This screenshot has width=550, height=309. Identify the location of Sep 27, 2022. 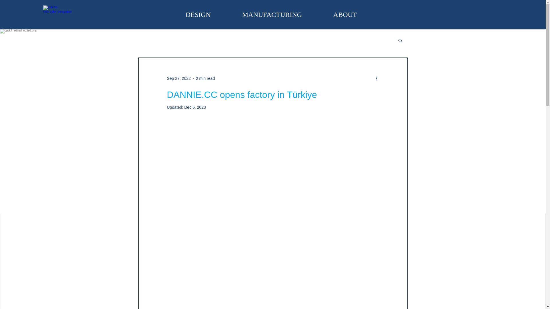
(178, 78).